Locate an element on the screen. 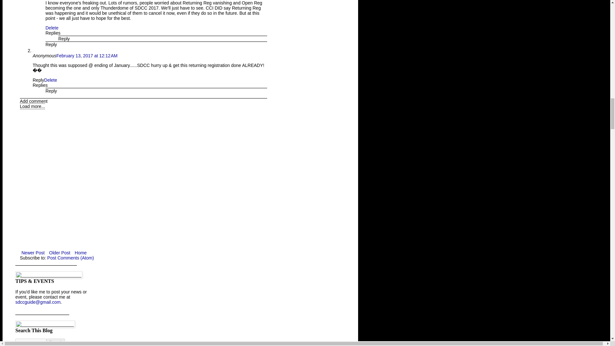 Image resolution: width=615 pixels, height=346 pixels. Reply is located at coordinates (38, 80).